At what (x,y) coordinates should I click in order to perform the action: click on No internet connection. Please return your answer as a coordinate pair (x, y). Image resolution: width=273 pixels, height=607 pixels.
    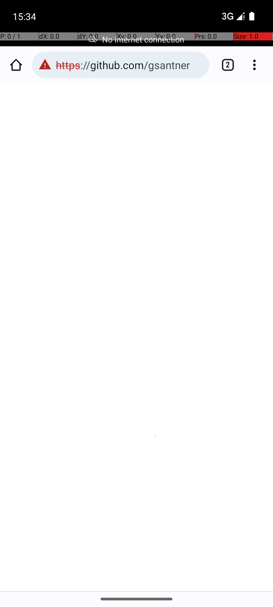
    Looking at the image, I should click on (136, 39).